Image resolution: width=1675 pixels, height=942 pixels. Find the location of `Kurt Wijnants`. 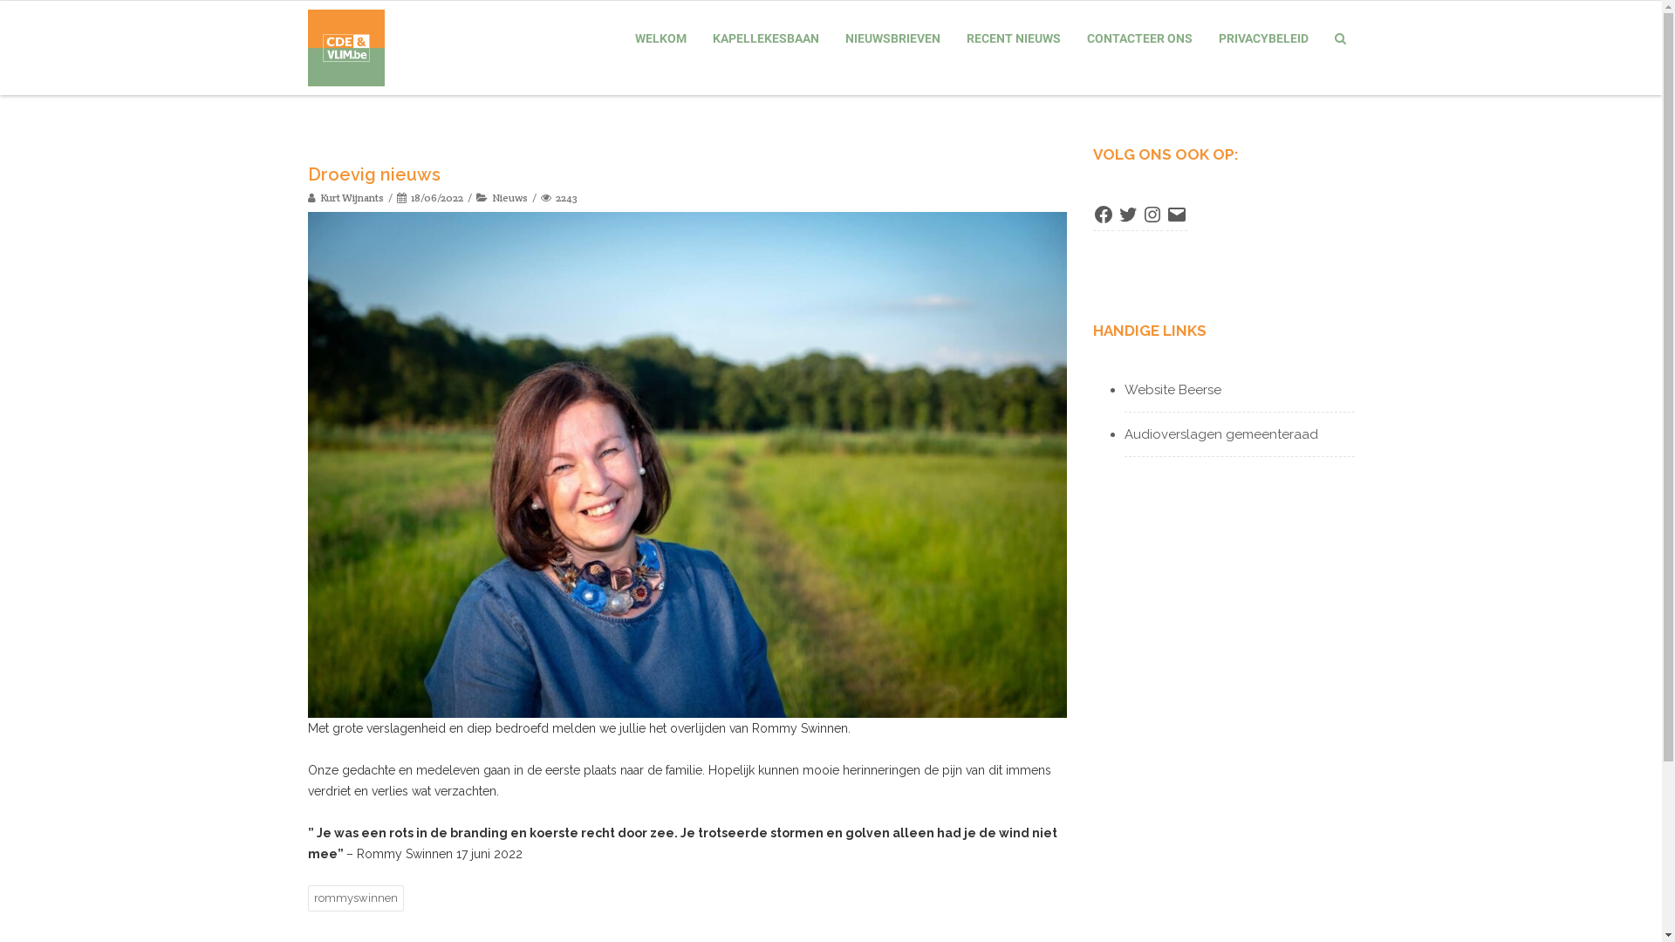

Kurt Wijnants is located at coordinates (345, 197).